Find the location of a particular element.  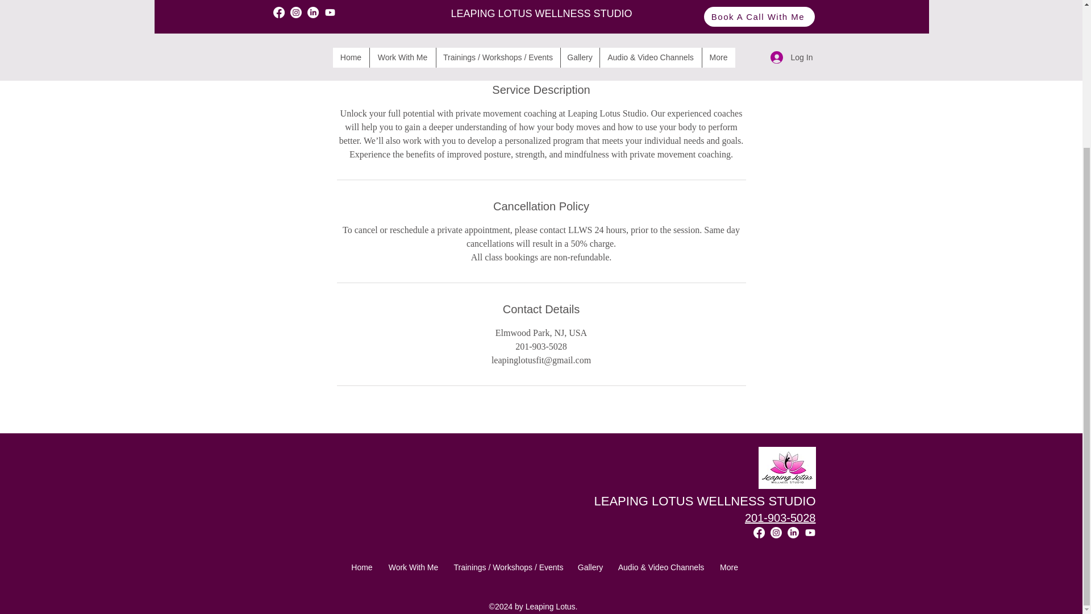

Home is located at coordinates (361, 567).